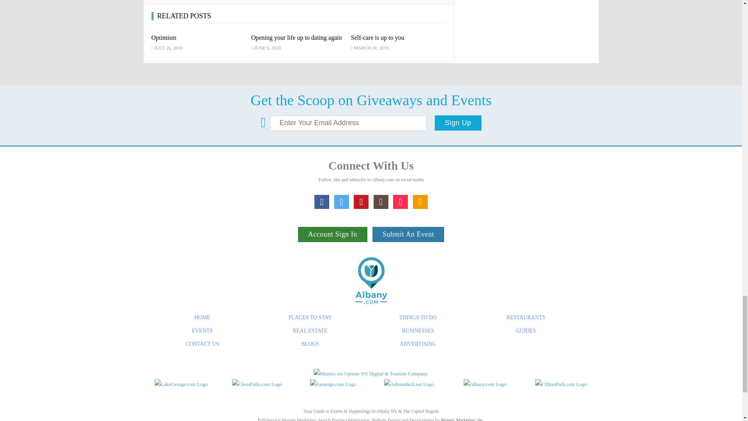 Image resolution: width=748 pixels, height=421 pixels. I want to click on Facebook, so click(321, 202).